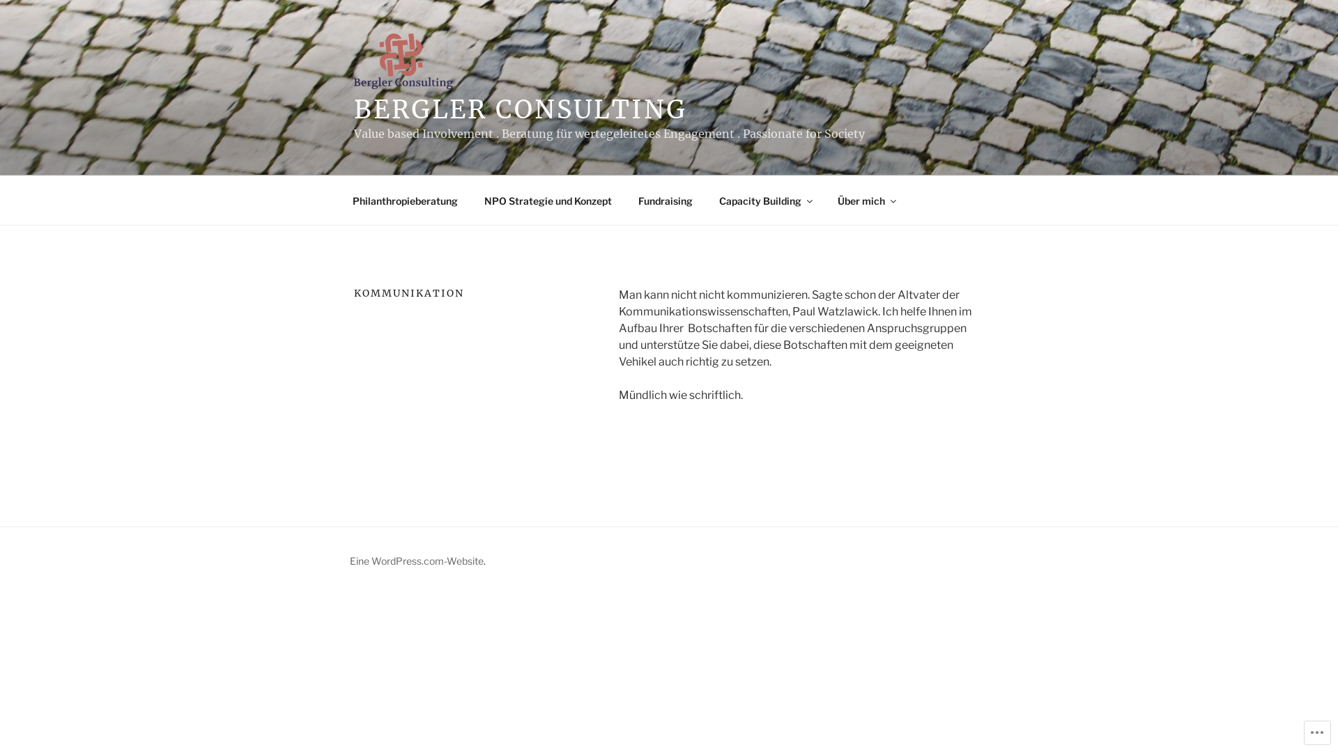 The width and height of the screenshot is (1338, 752). I want to click on Liken oder rebloggen, so click(801, 446).